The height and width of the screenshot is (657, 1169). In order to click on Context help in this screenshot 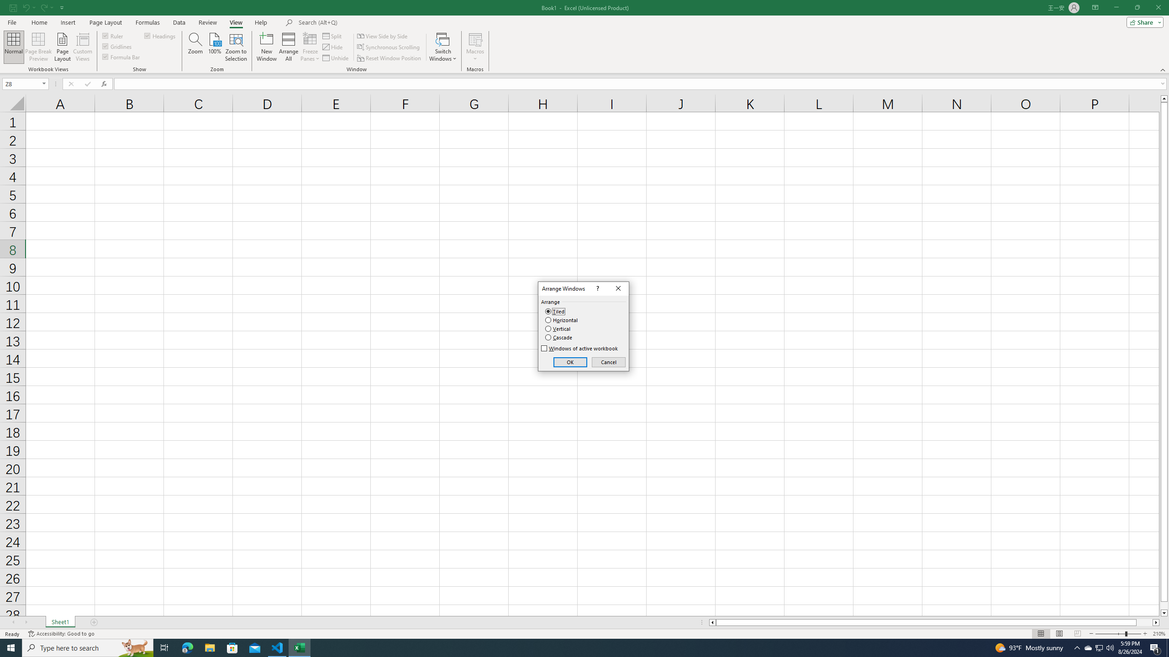, I will do `click(597, 288)`.